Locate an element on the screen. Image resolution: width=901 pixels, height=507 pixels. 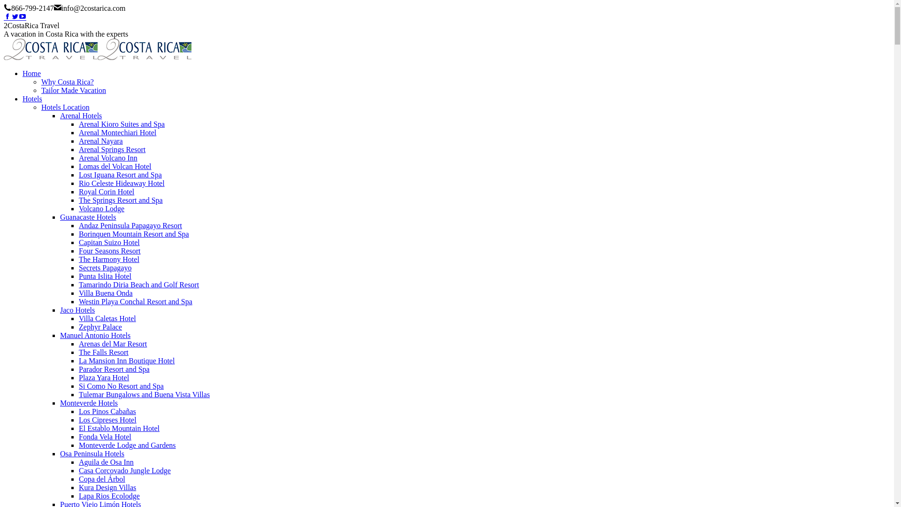
Los Cipreses Hotel is located at coordinates (108, 420).